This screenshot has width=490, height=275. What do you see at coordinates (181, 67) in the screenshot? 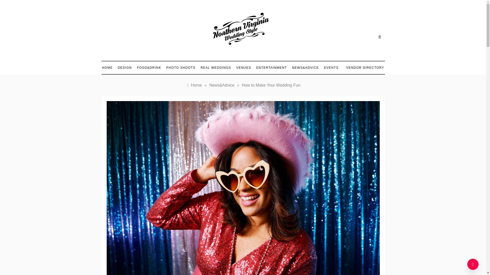
I see `PHOTO SHOOTS` at bounding box center [181, 67].